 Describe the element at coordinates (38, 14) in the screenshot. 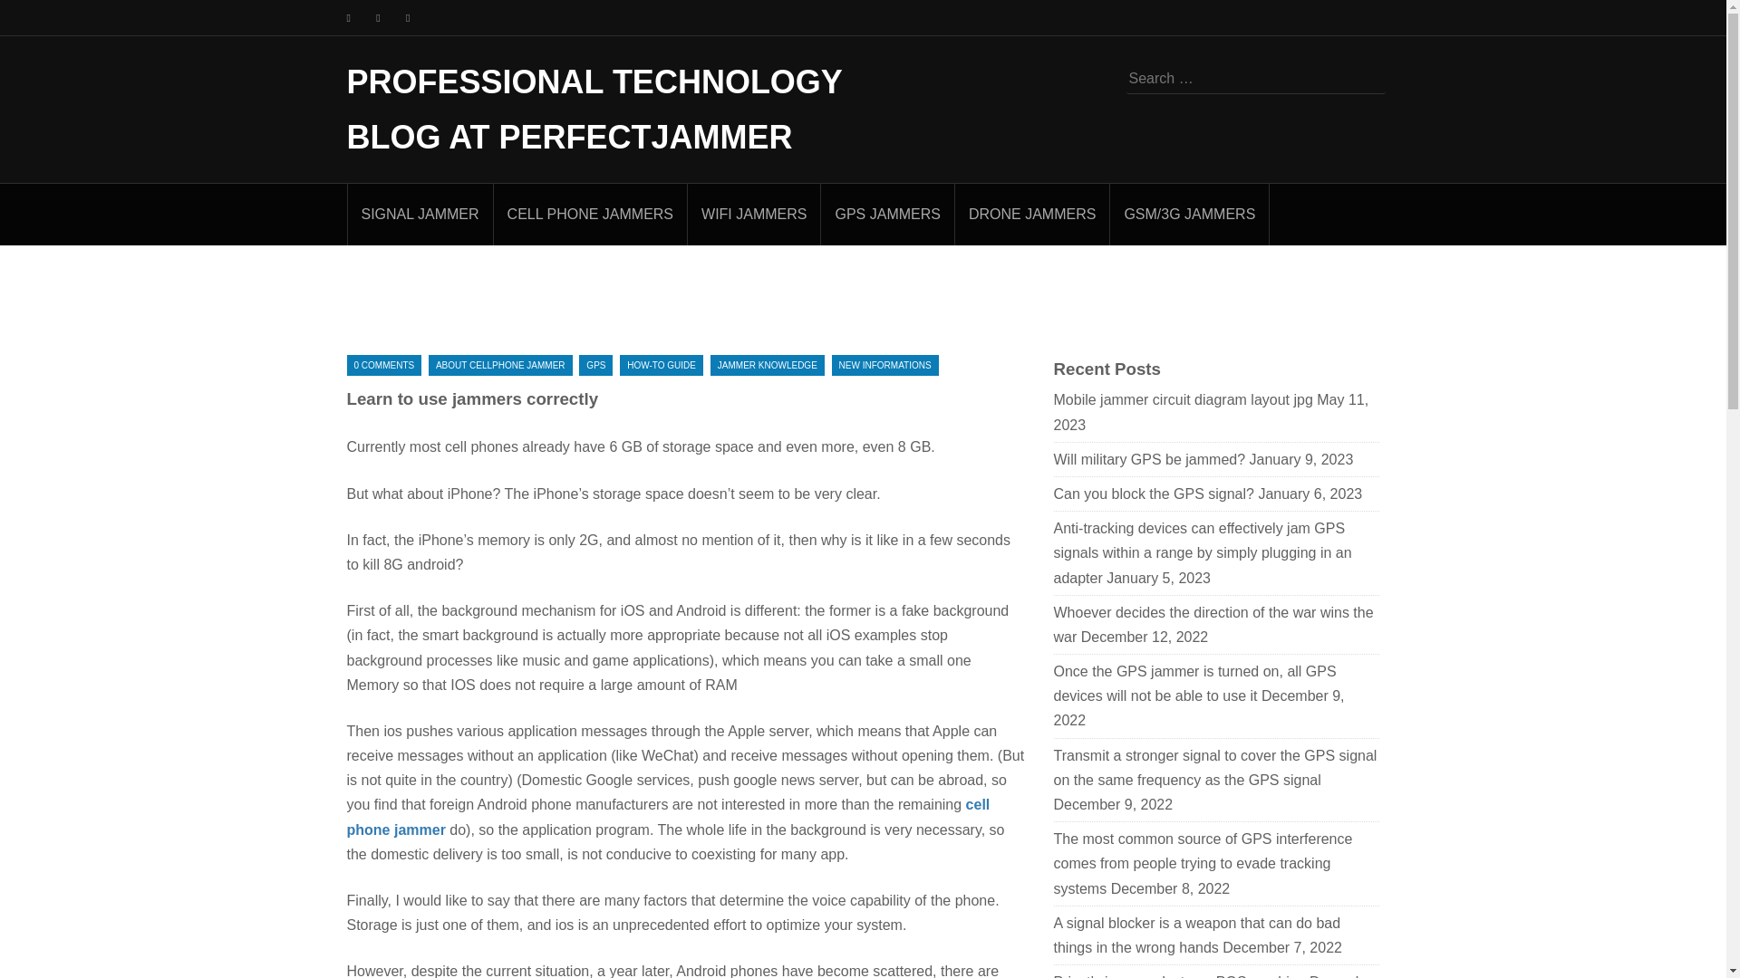

I see `Search` at that location.